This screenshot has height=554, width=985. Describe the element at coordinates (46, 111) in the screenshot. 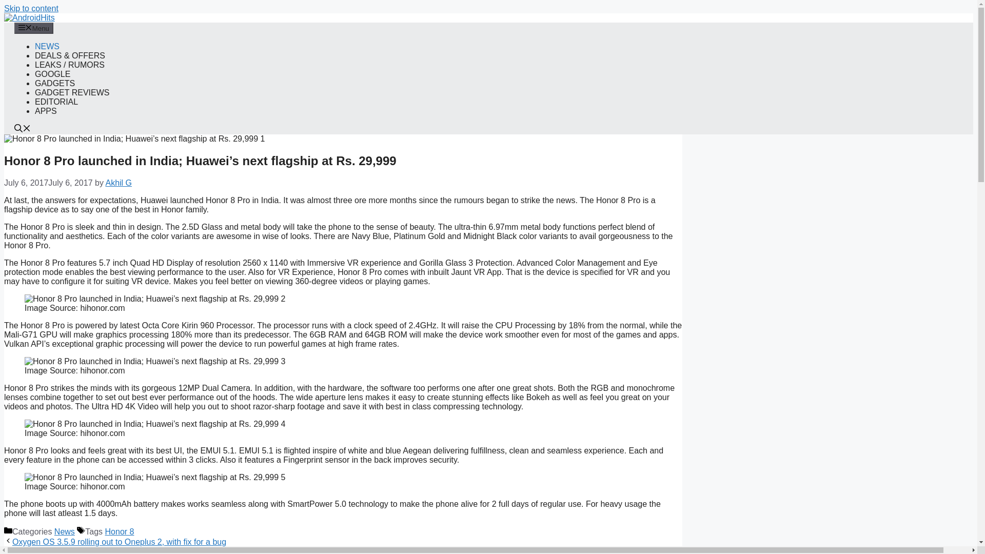

I see `APPS` at that location.